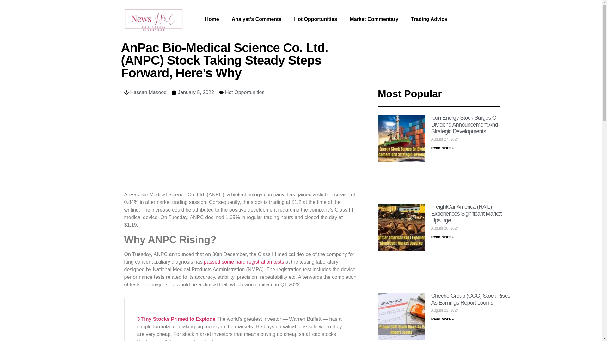 The image size is (607, 341). Describe the element at coordinates (145, 92) in the screenshot. I see `Hassan Masood` at that location.